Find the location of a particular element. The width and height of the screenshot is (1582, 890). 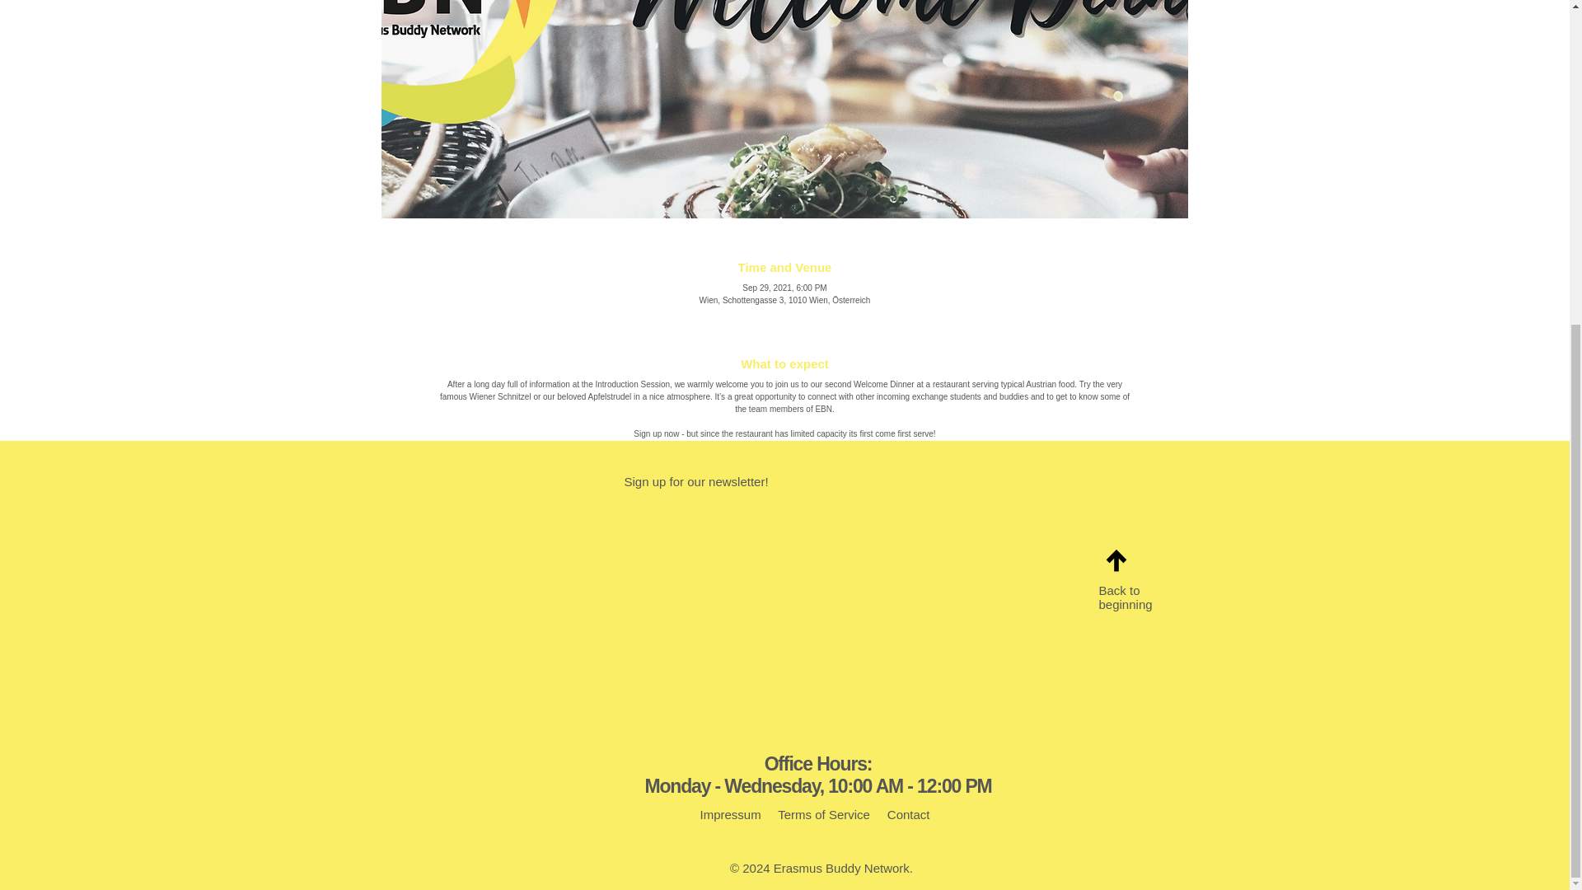

 Contact is located at coordinates (906, 814).